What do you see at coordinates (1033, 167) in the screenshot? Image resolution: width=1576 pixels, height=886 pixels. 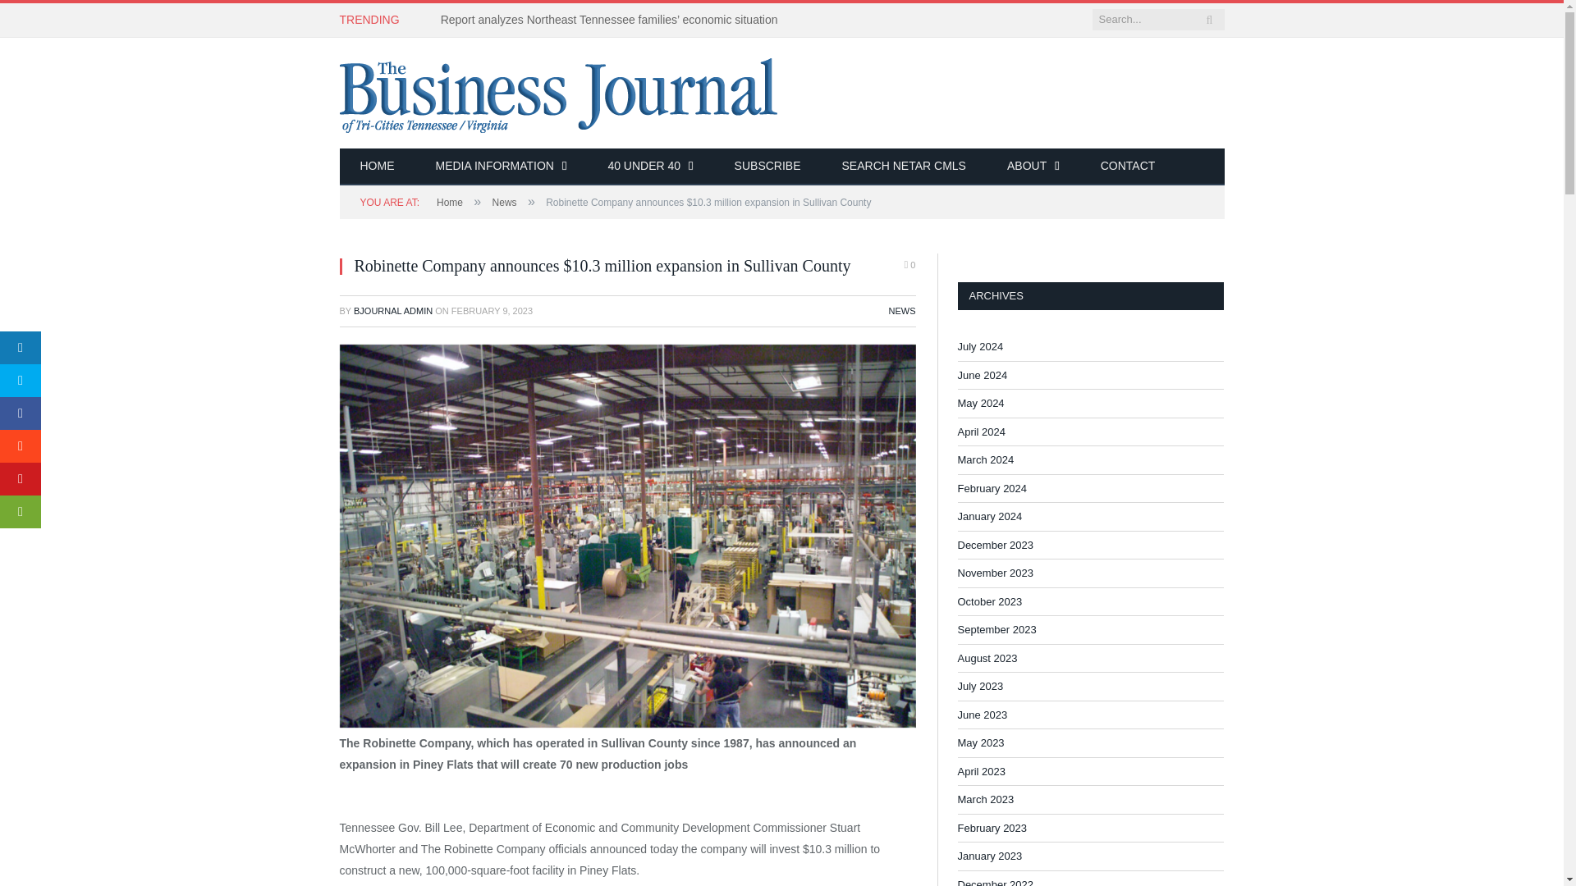 I see `ABOUT` at bounding box center [1033, 167].